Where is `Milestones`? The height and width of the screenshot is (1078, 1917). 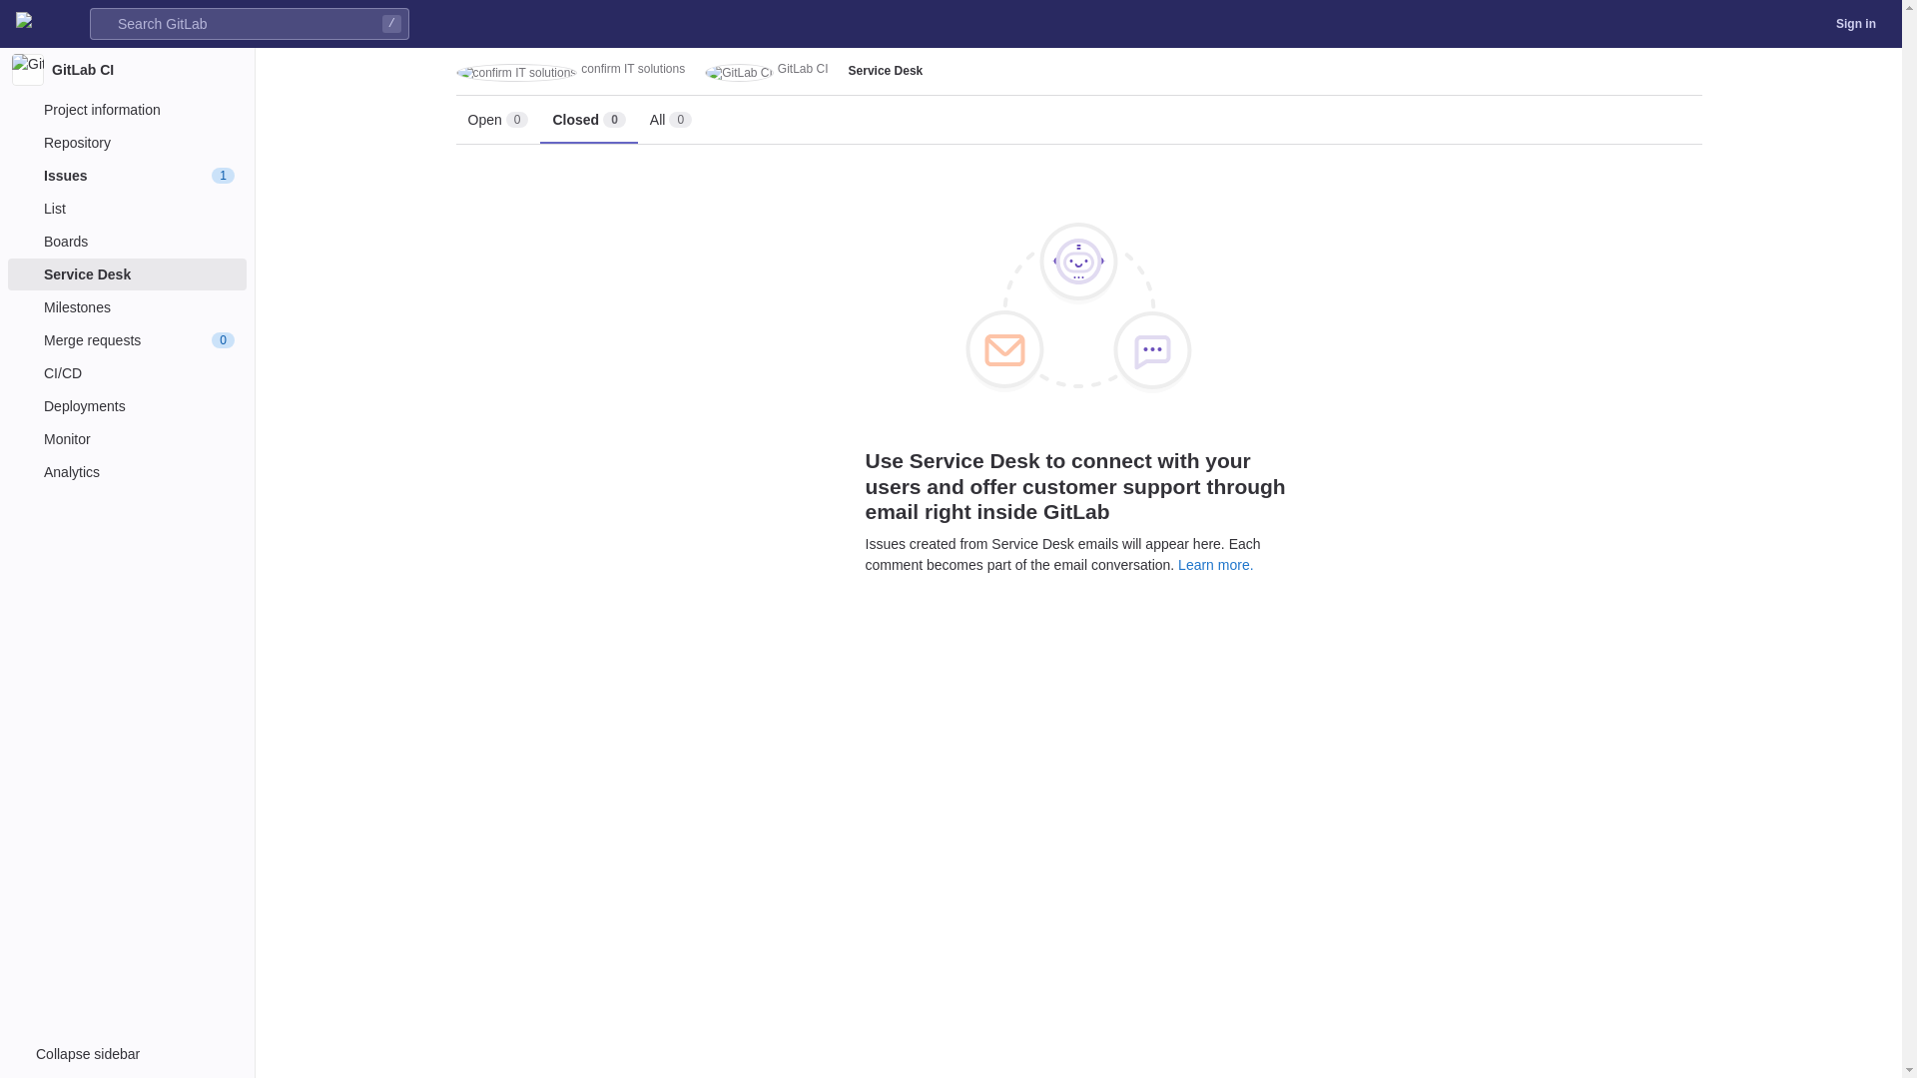
Milestones is located at coordinates (127, 307).